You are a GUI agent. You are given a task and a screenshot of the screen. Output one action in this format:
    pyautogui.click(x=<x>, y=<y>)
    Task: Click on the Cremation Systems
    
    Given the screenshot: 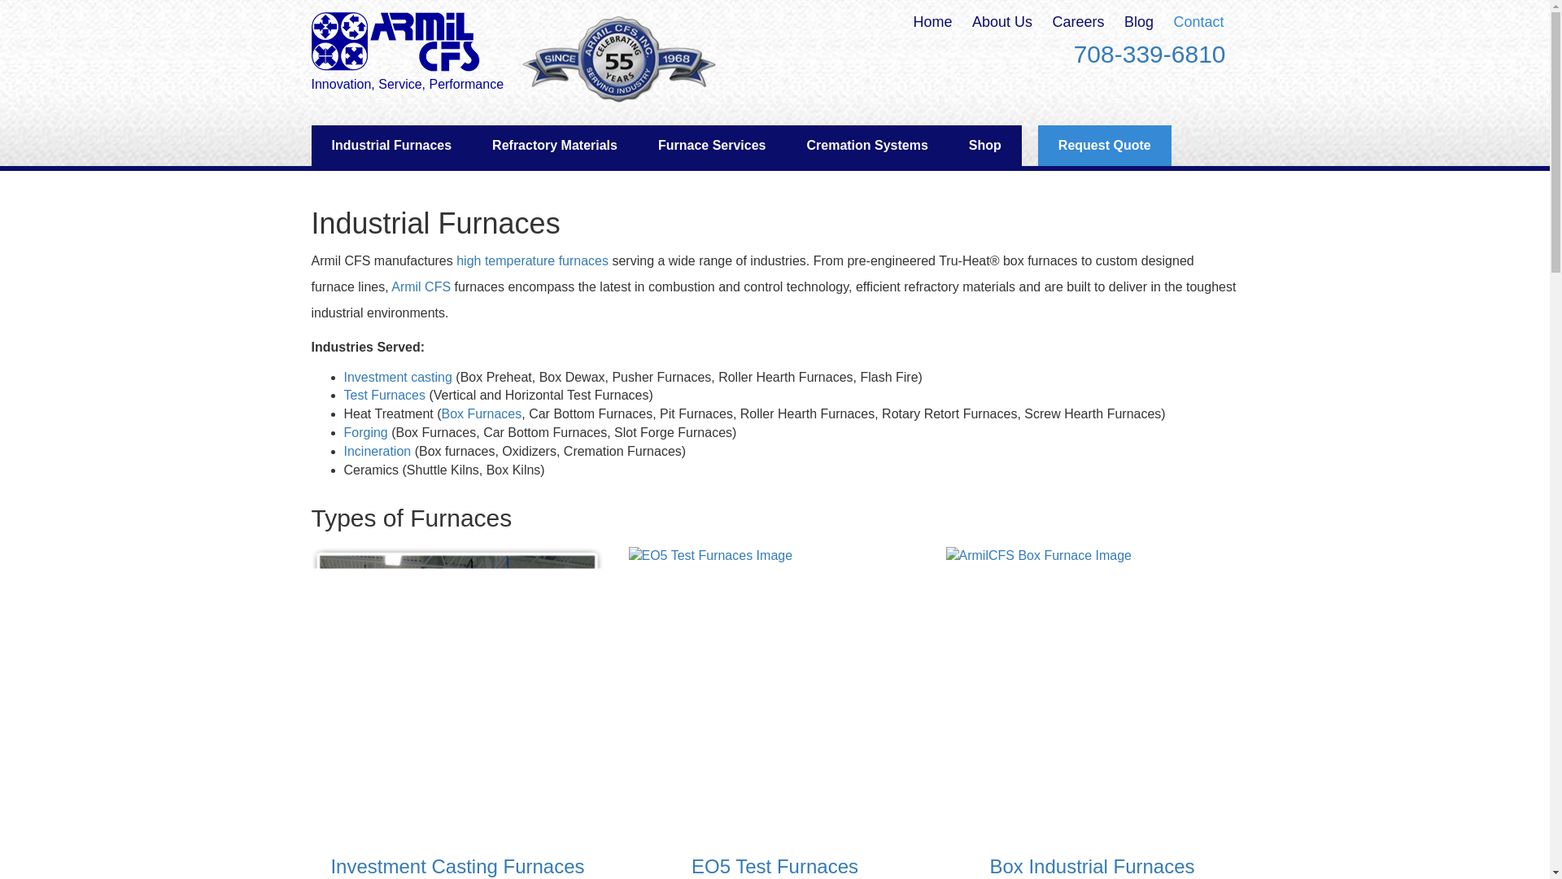 What is the action you would take?
    pyautogui.click(x=866, y=146)
    